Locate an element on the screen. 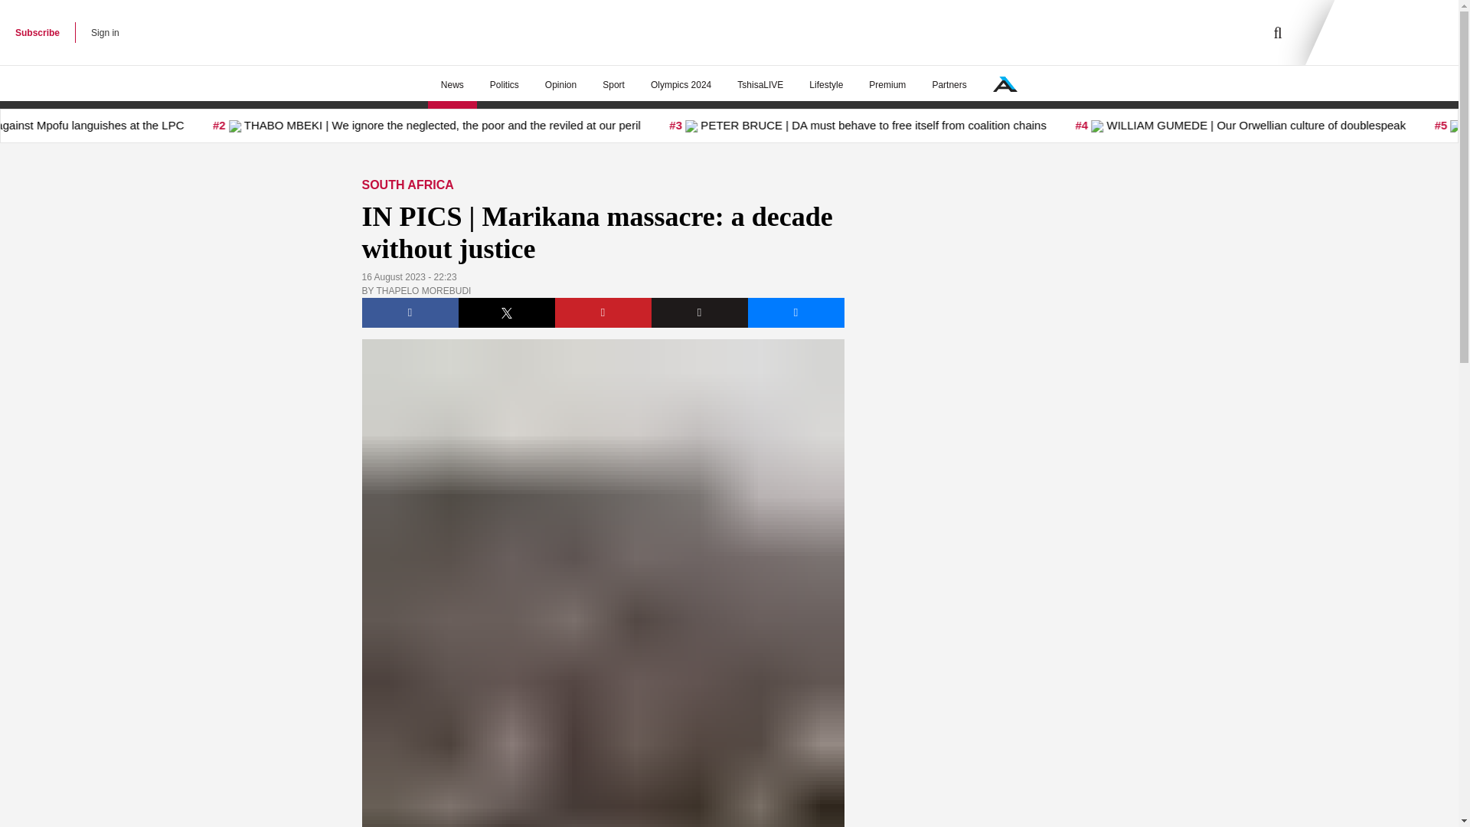 The width and height of the screenshot is (1470, 827). Sign in is located at coordinates (105, 32).